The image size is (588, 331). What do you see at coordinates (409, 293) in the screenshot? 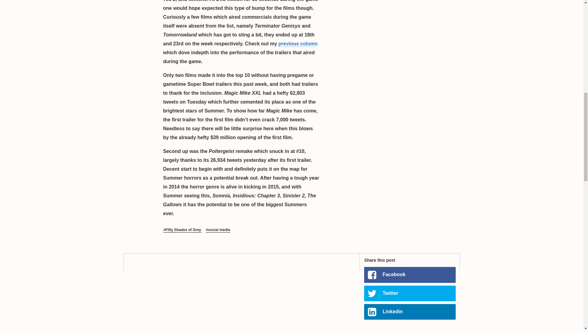
I see `Twitter` at bounding box center [409, 293].